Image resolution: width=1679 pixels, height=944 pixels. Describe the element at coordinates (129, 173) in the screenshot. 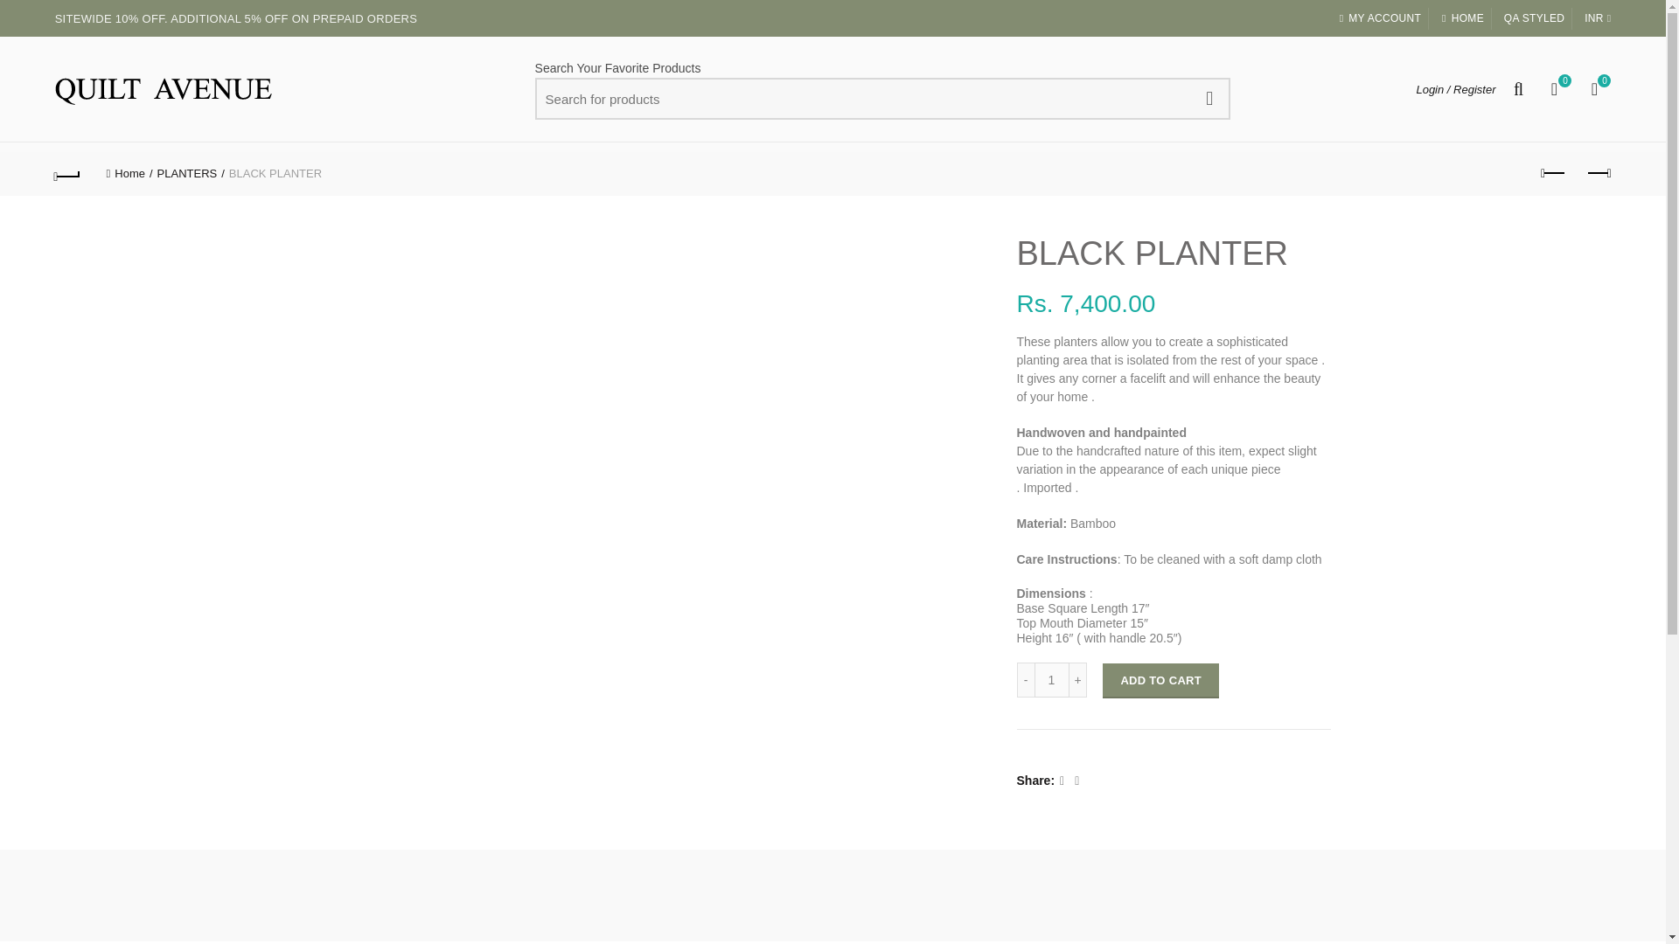

I see `Home` at that location.